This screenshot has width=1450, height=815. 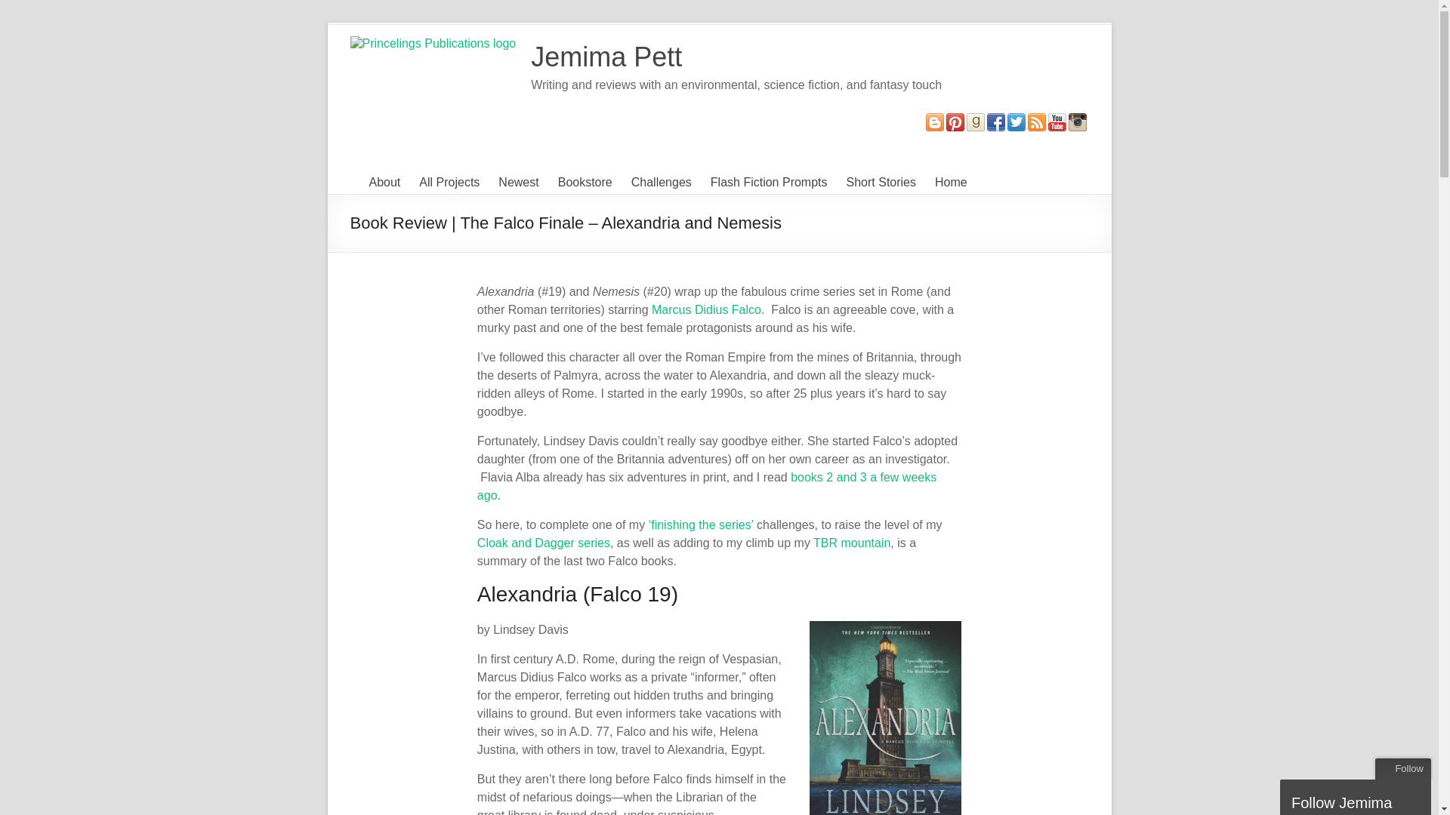 What do you see at coordinates (1077, 121) in the screenshot?
I see `jemima.pett on Instagram` at bounding box center [1077, 121].